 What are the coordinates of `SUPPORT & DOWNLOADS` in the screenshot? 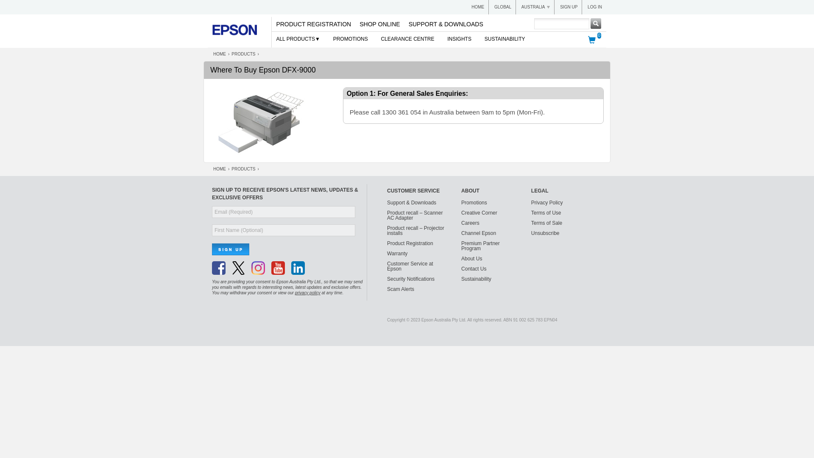 It's located at (446, 24).